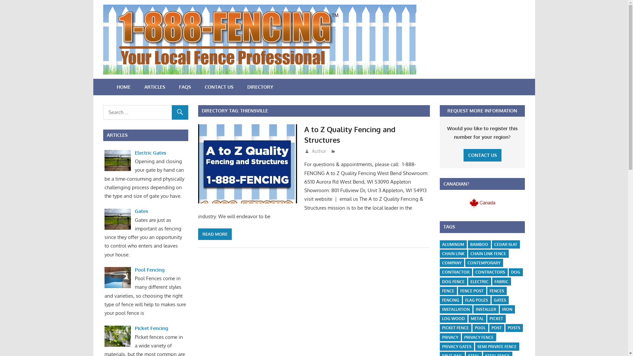 This screenshot has height=356, width=633. What do you see at coordinates (260, 87) in the screenshot?
I see `DIRECTORY` at bounding box center [260, 87].